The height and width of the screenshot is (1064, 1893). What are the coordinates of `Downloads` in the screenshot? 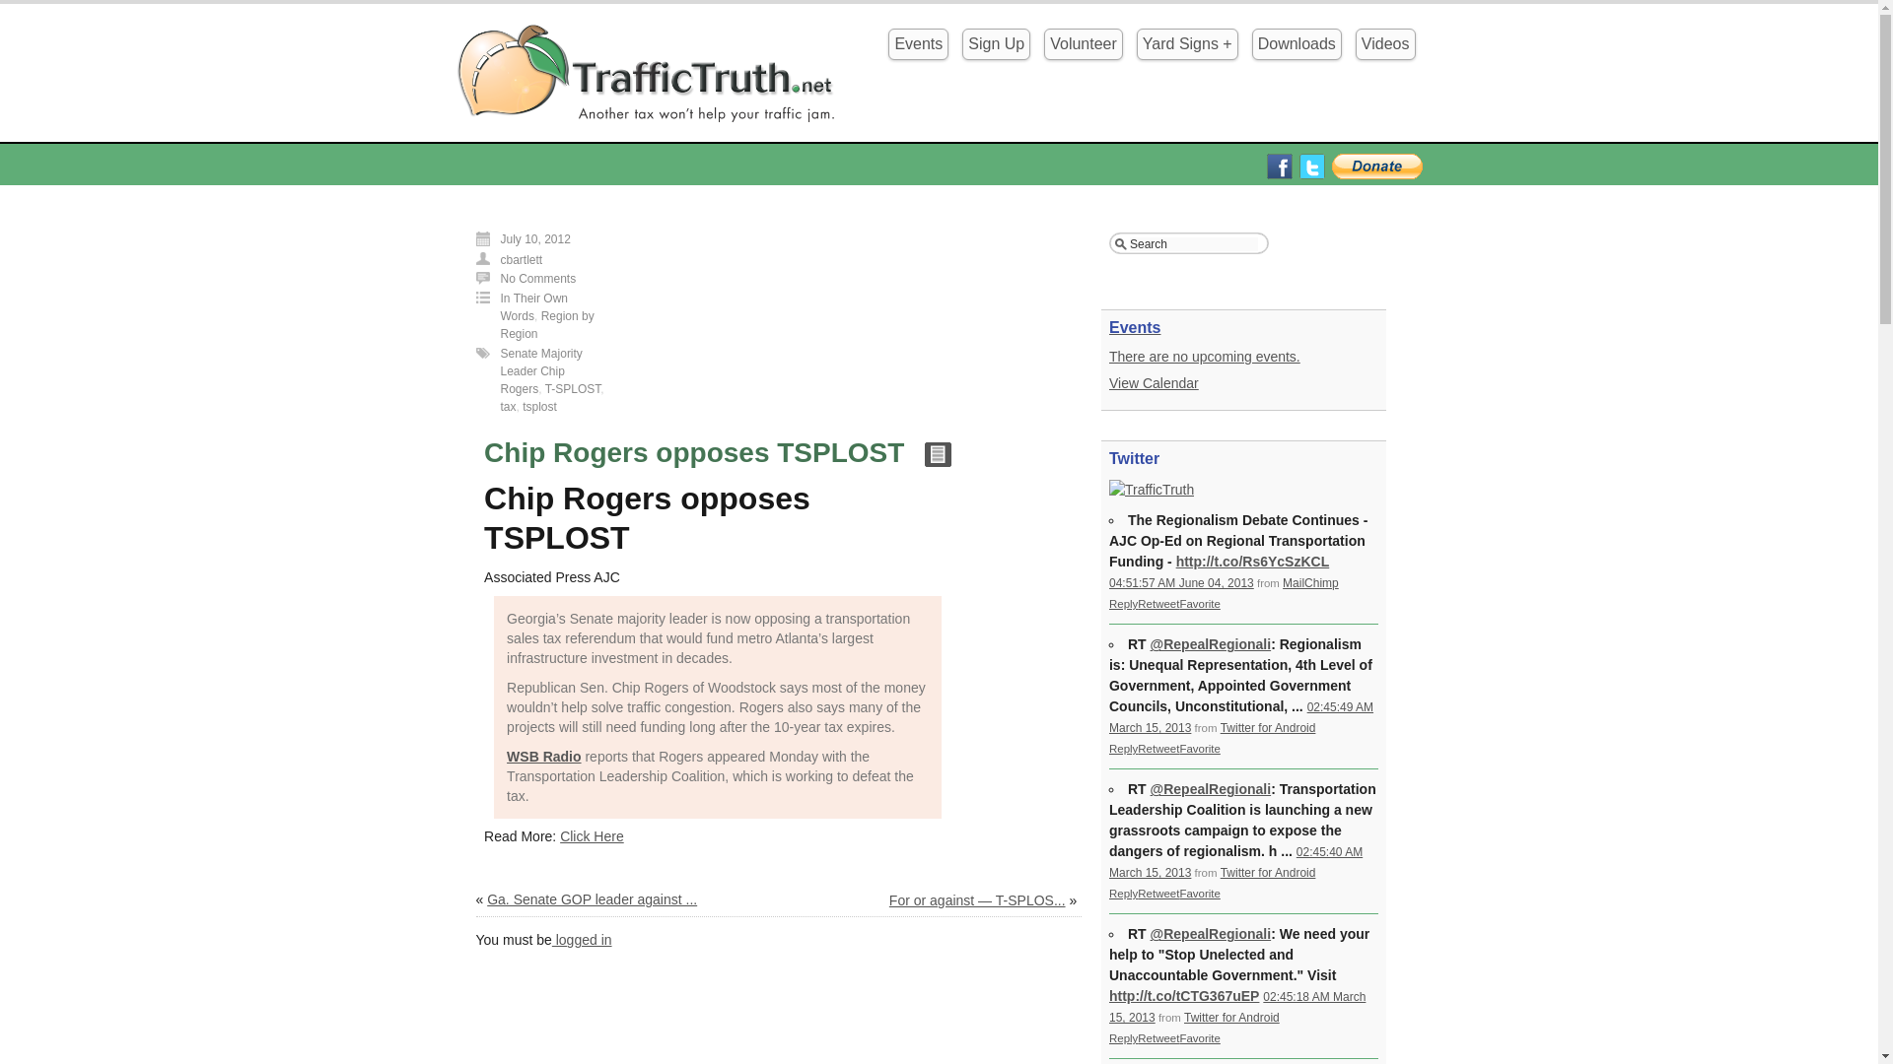 It's located at (1297, 43).